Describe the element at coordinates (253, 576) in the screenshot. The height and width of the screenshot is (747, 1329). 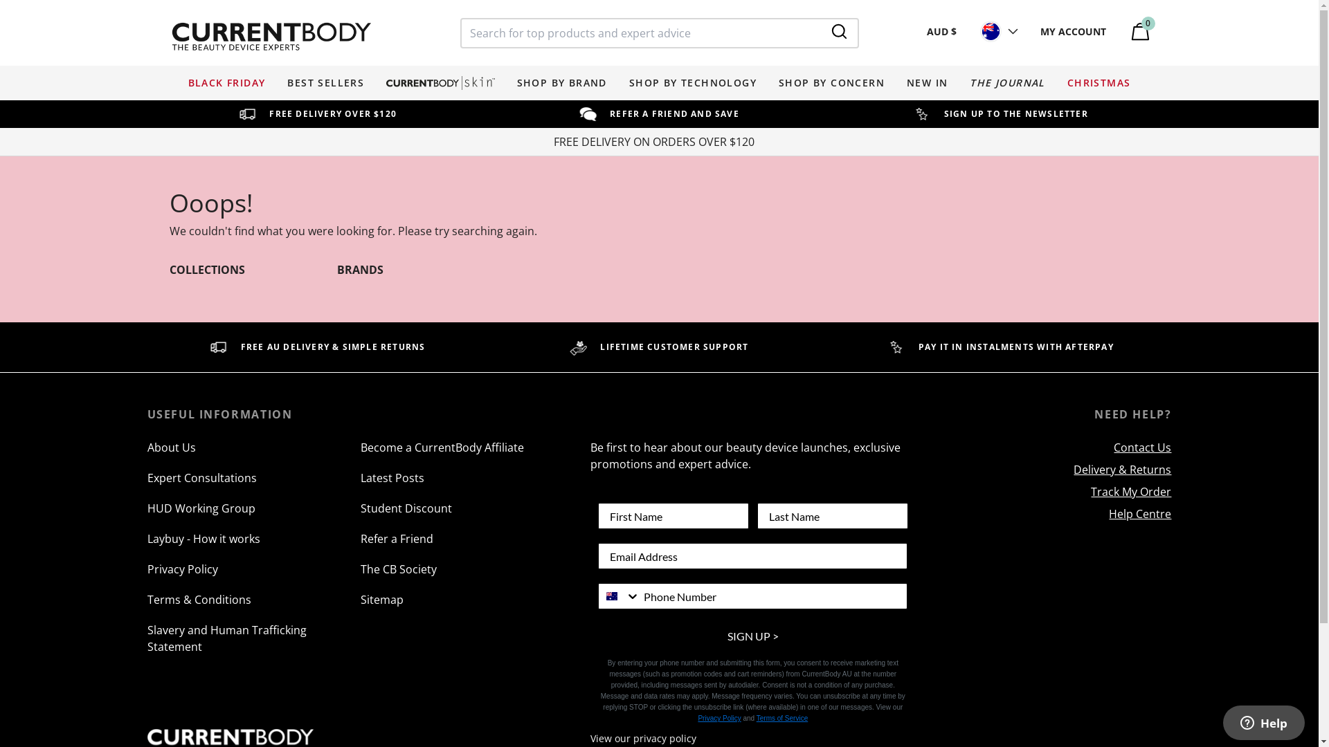
I see `Privacy Policy` at that location.